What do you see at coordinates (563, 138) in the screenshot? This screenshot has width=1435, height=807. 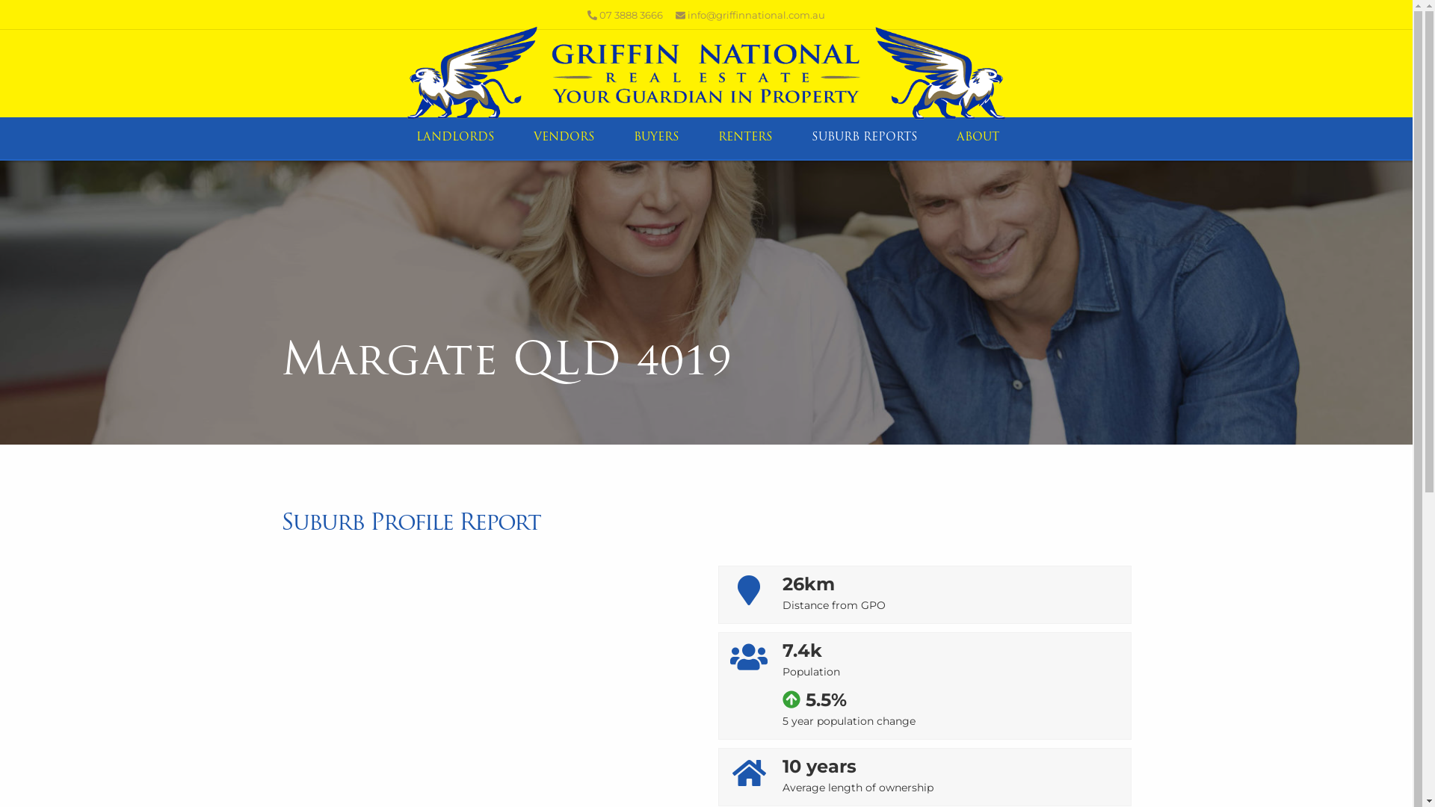 I see `VENDORS` at bounding box center [563, 138].